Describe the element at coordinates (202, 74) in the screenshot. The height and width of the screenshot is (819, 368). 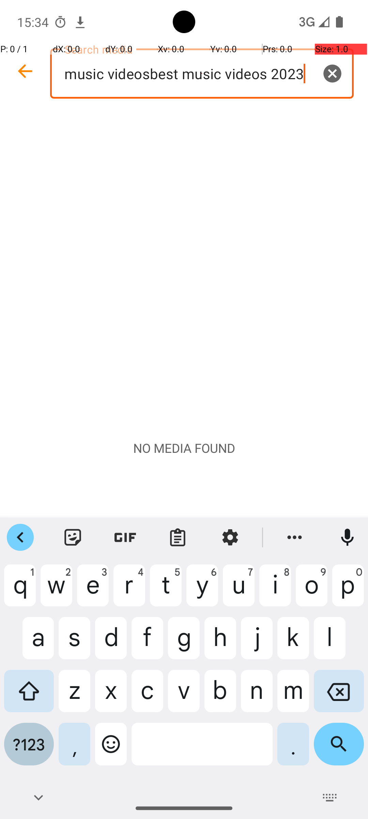
I see `music videosbest music videos 2023` at that location.